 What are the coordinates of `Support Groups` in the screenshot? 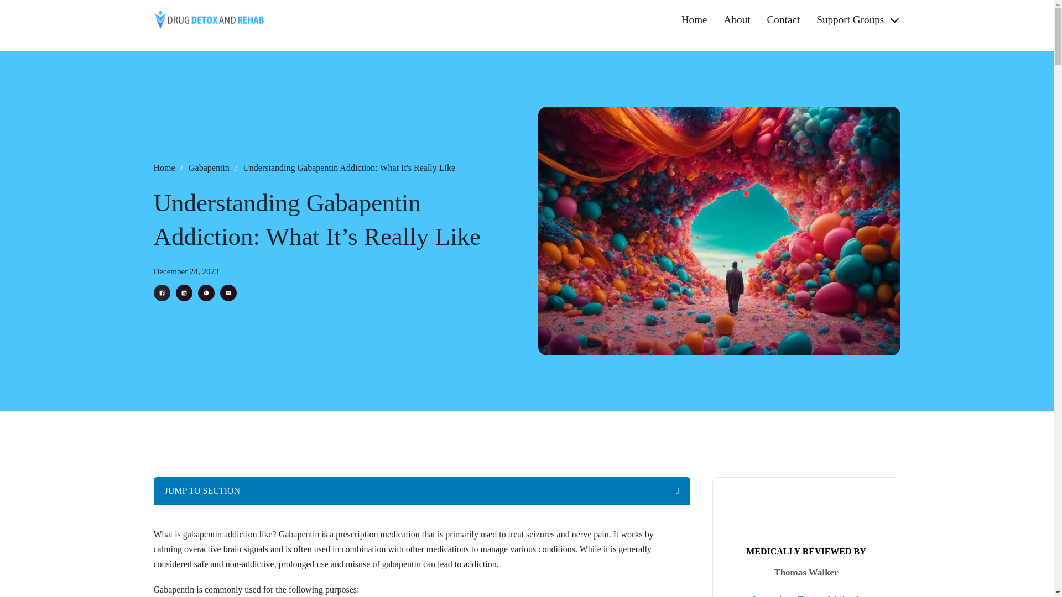 It's located at (850, 20).